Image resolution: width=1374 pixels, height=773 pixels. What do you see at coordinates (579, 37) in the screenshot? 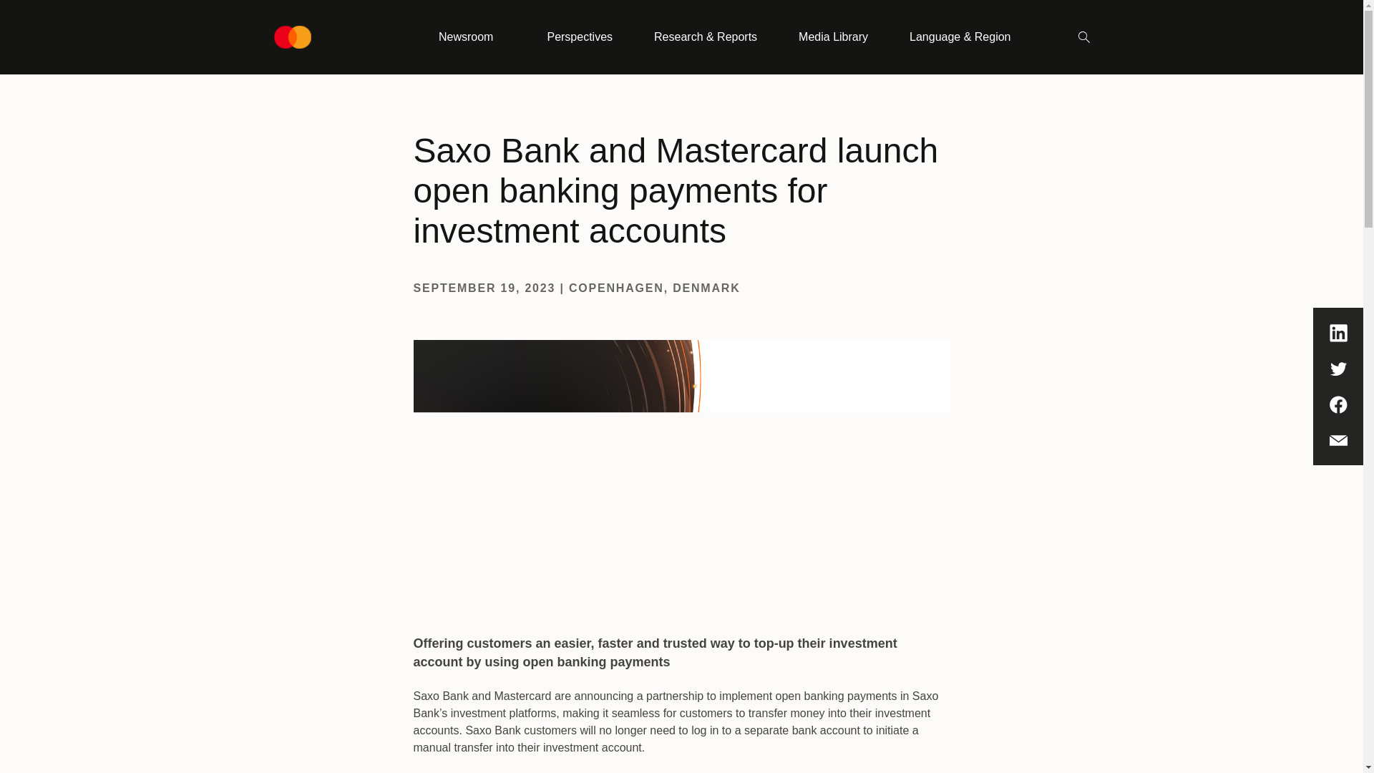
I see `Perspectives` at bounding box center [579, 37].